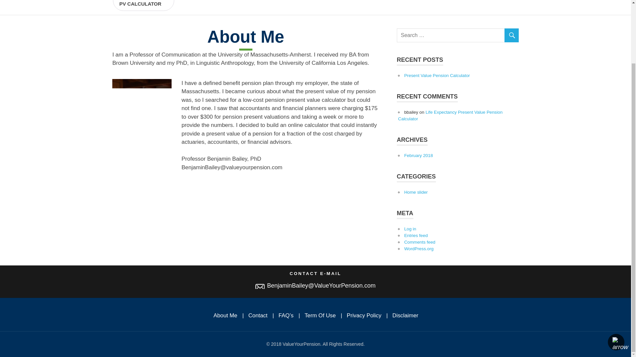 The height and width of the screenshot is (357, 636). I want to click on Present Value Pension Calculator, so click(419, 249).